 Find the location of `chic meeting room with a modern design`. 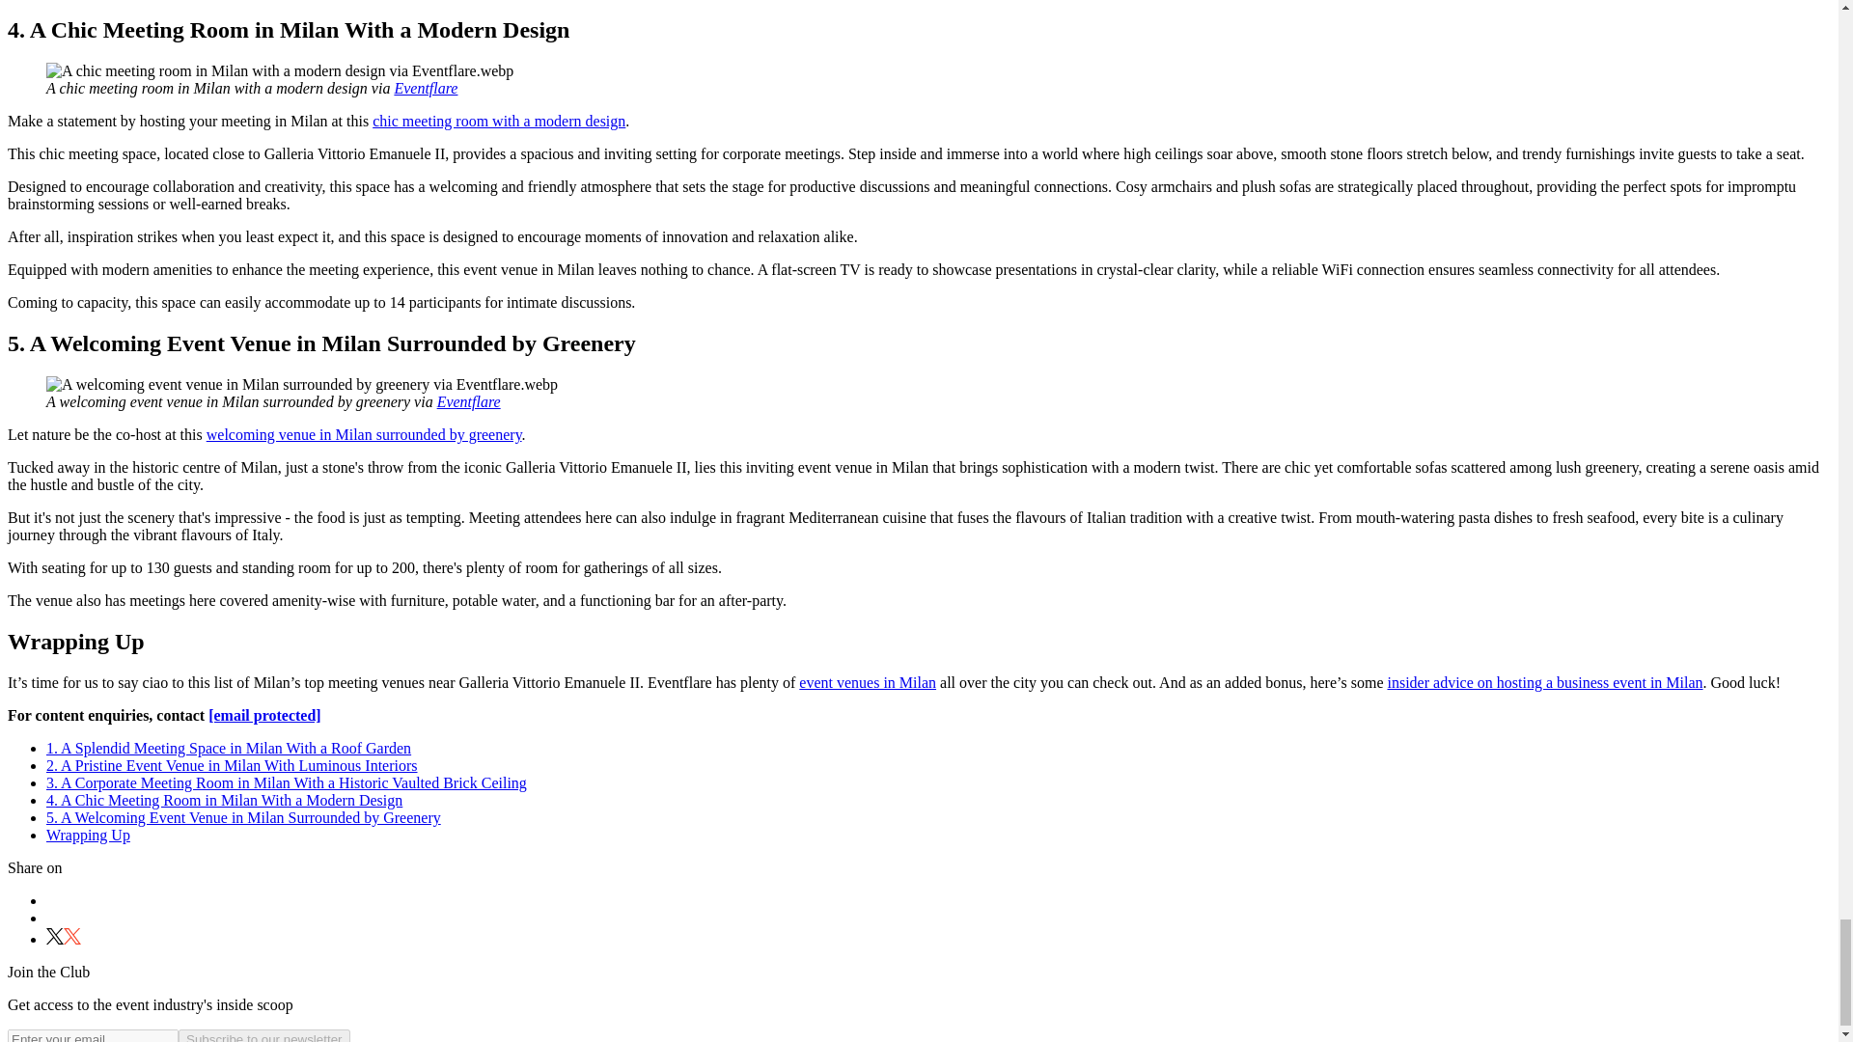

chic meeting room with a modern design is located at coordinates (498, 120).